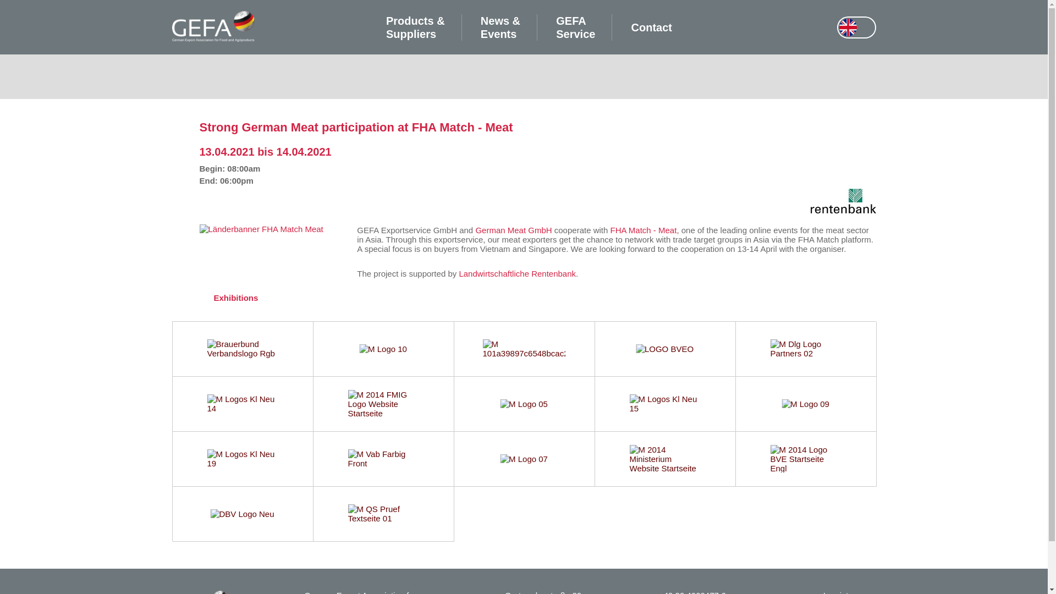 The width and height of the screenshot is (1056, 594). What do you see at coordinates (664, 349) in the screenshot?
I see `LOGO BVEO` at bounding box center [664, 349].